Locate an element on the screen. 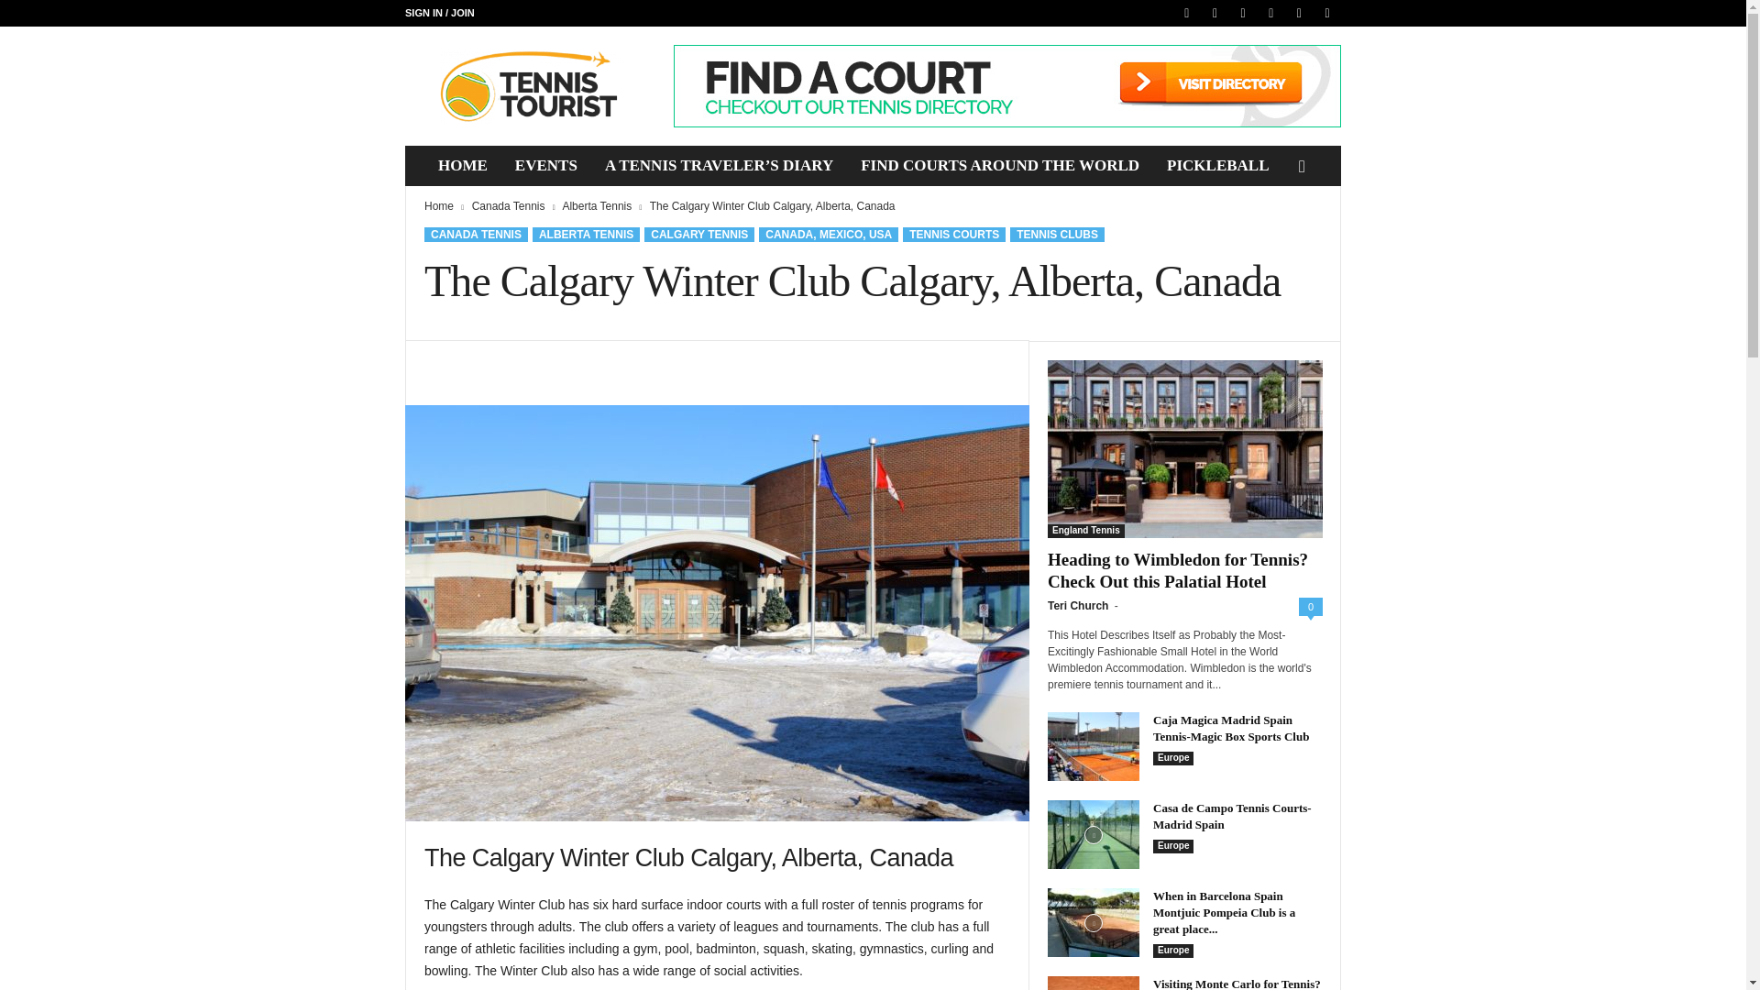  FIND COURTS AROUND THE WORLD is located at coordinates (999, 165).